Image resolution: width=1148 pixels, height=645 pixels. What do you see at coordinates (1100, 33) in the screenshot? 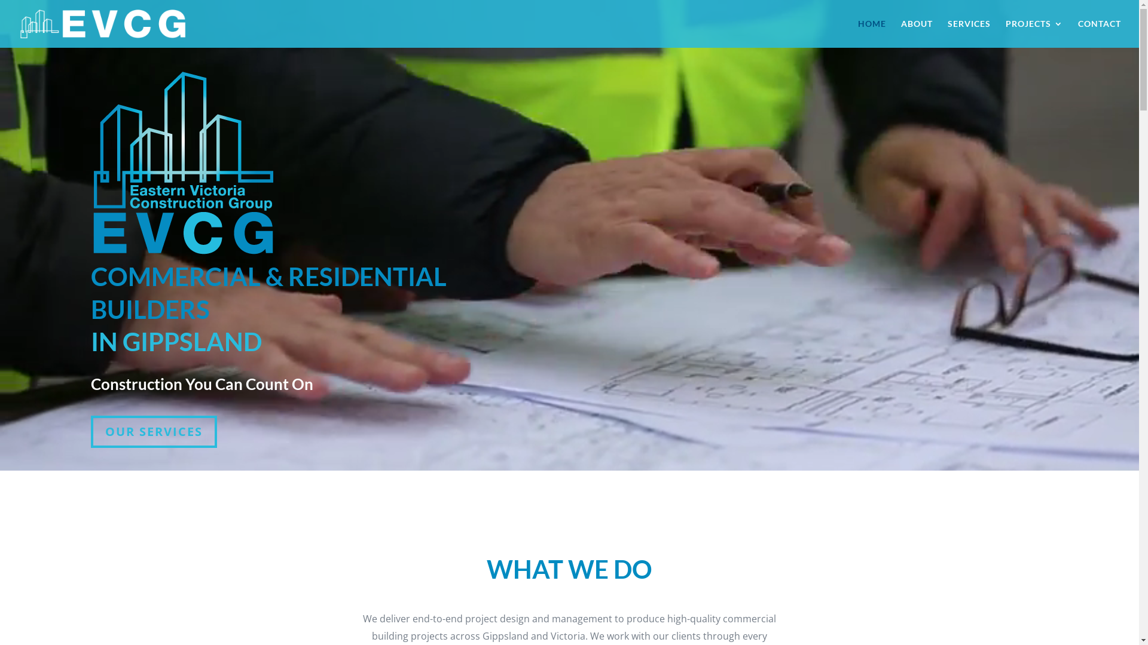
I see `CONTACT` at bounding box center [1100, 33].